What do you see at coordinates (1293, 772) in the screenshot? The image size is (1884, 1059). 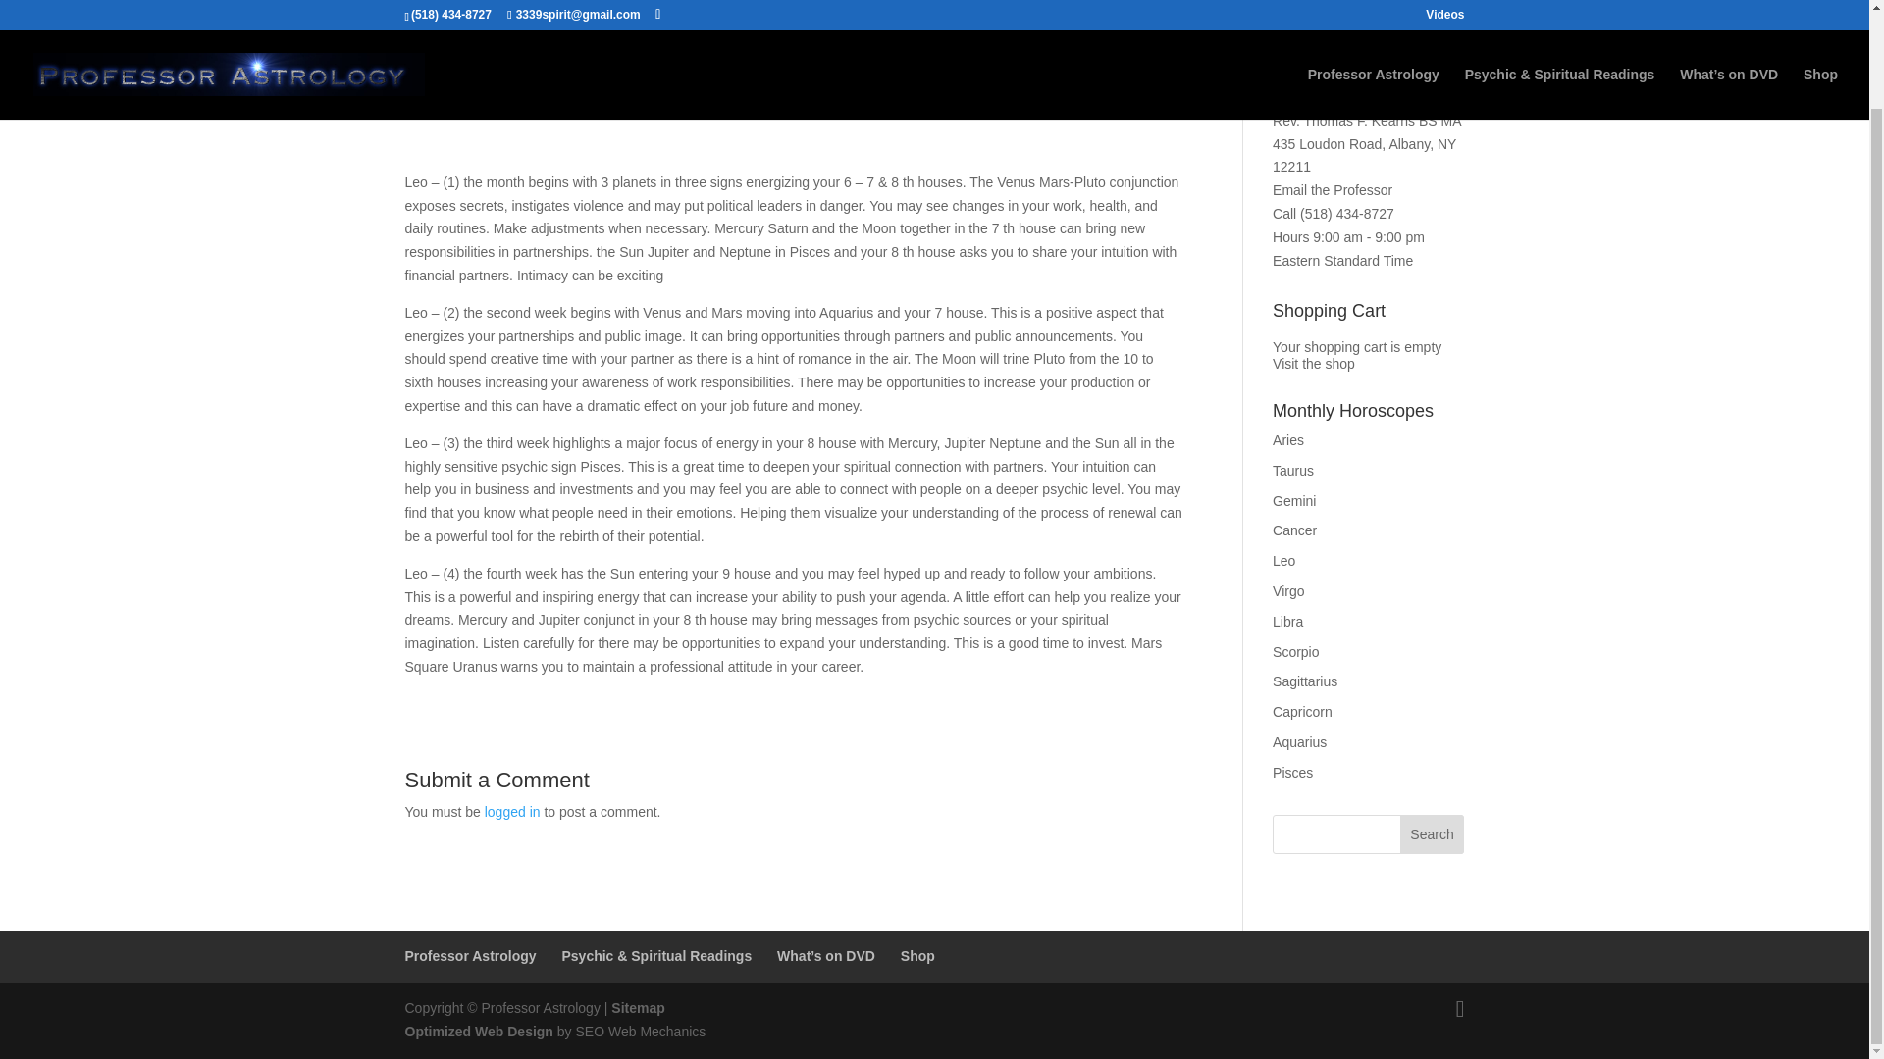 I see `Pisces` at bounding box center [1293, 772].